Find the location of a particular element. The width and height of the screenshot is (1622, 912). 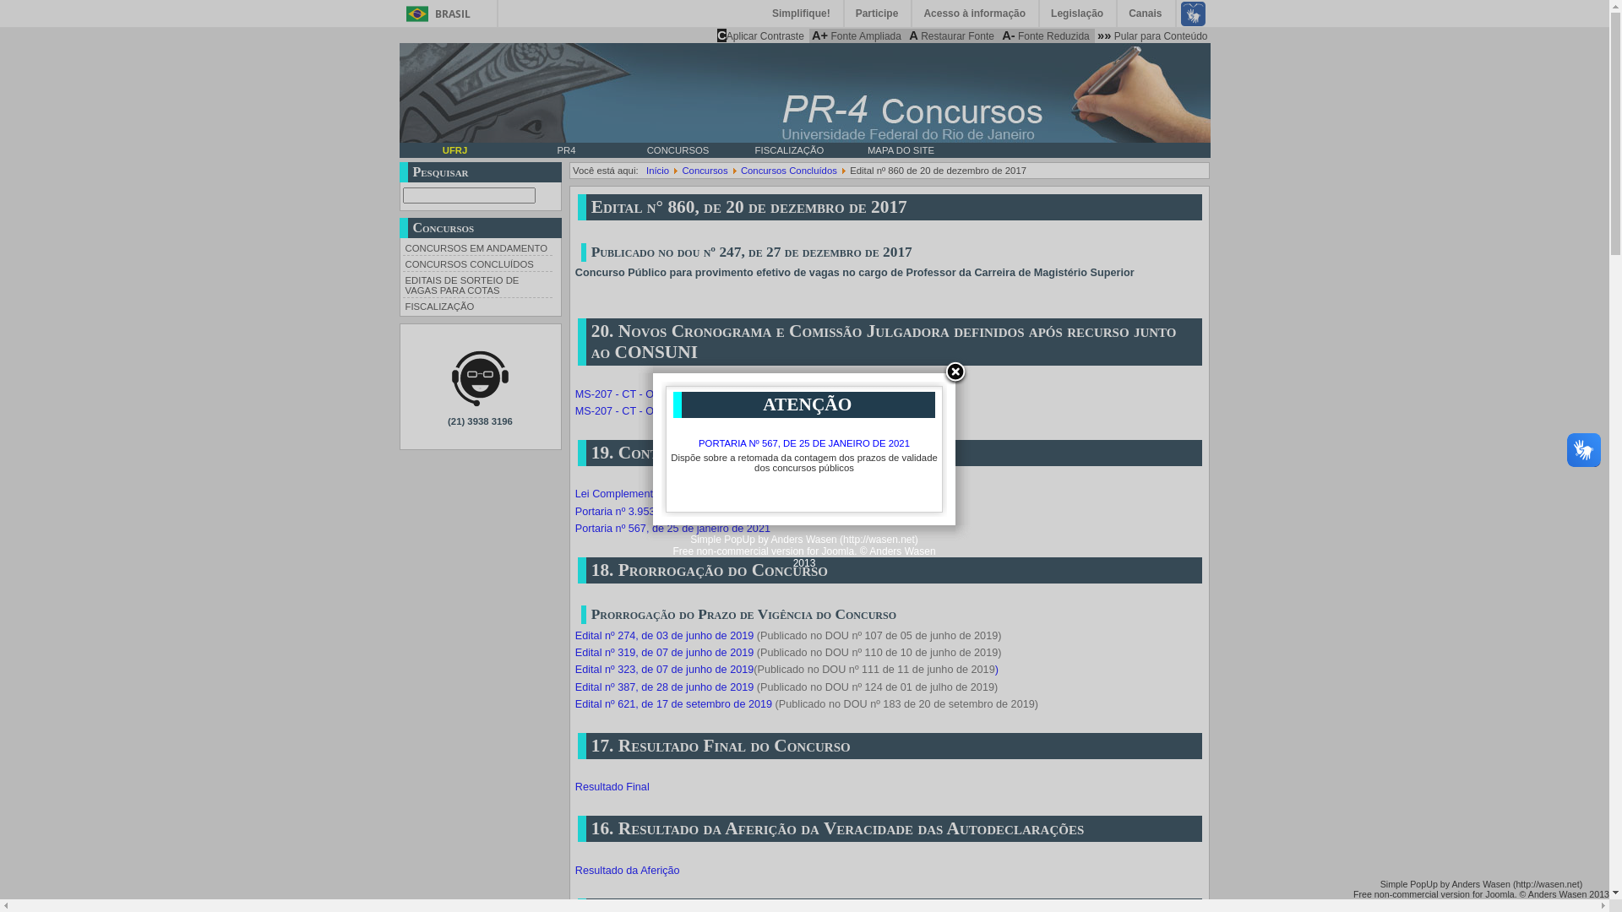

Canais is located at coordinates (1146, 14).